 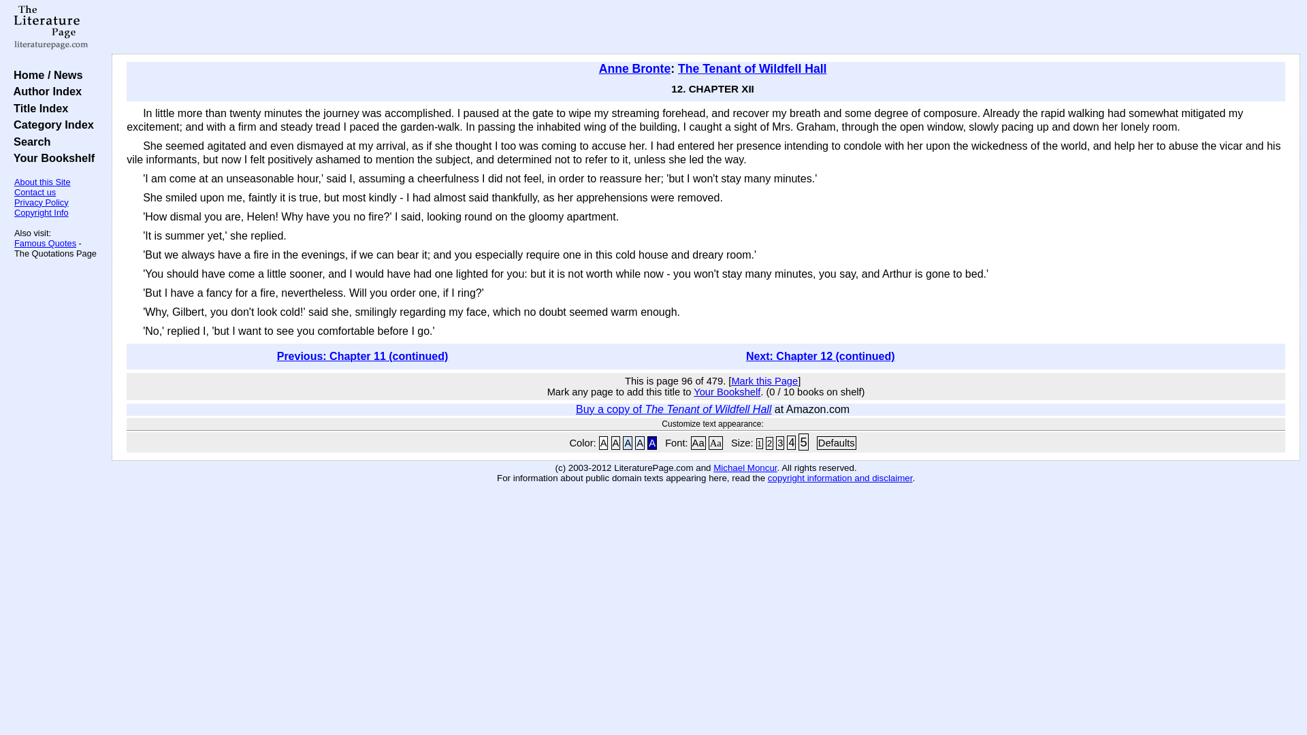 I want to click on The Tenant of Wildfell Hall, so click(x=752, y=68).